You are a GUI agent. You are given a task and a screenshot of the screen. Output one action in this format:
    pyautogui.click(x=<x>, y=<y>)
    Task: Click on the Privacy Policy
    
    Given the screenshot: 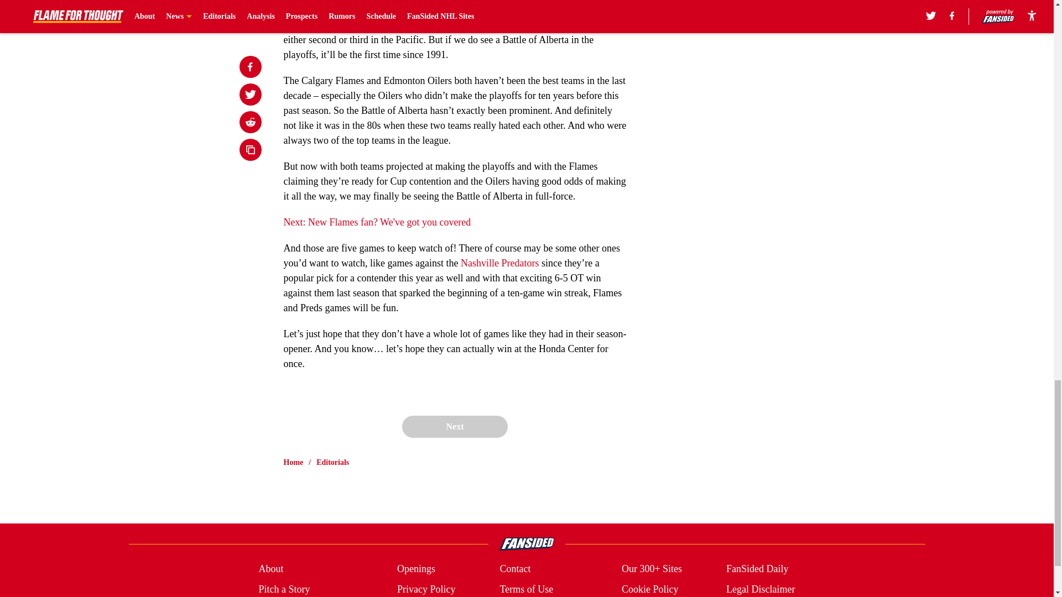 What is the action you would take?
    pyautogui.click(x=426, y=589)
    